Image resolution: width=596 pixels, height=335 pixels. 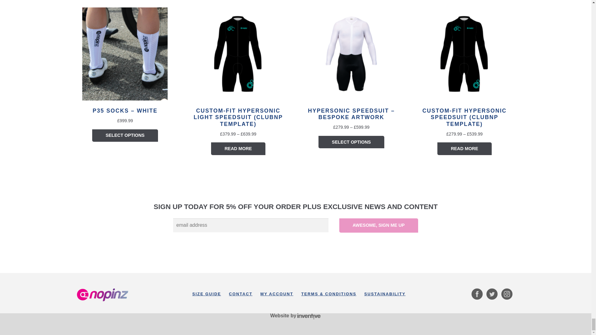 I want to click on Instagram, so click(x=507, y=294).